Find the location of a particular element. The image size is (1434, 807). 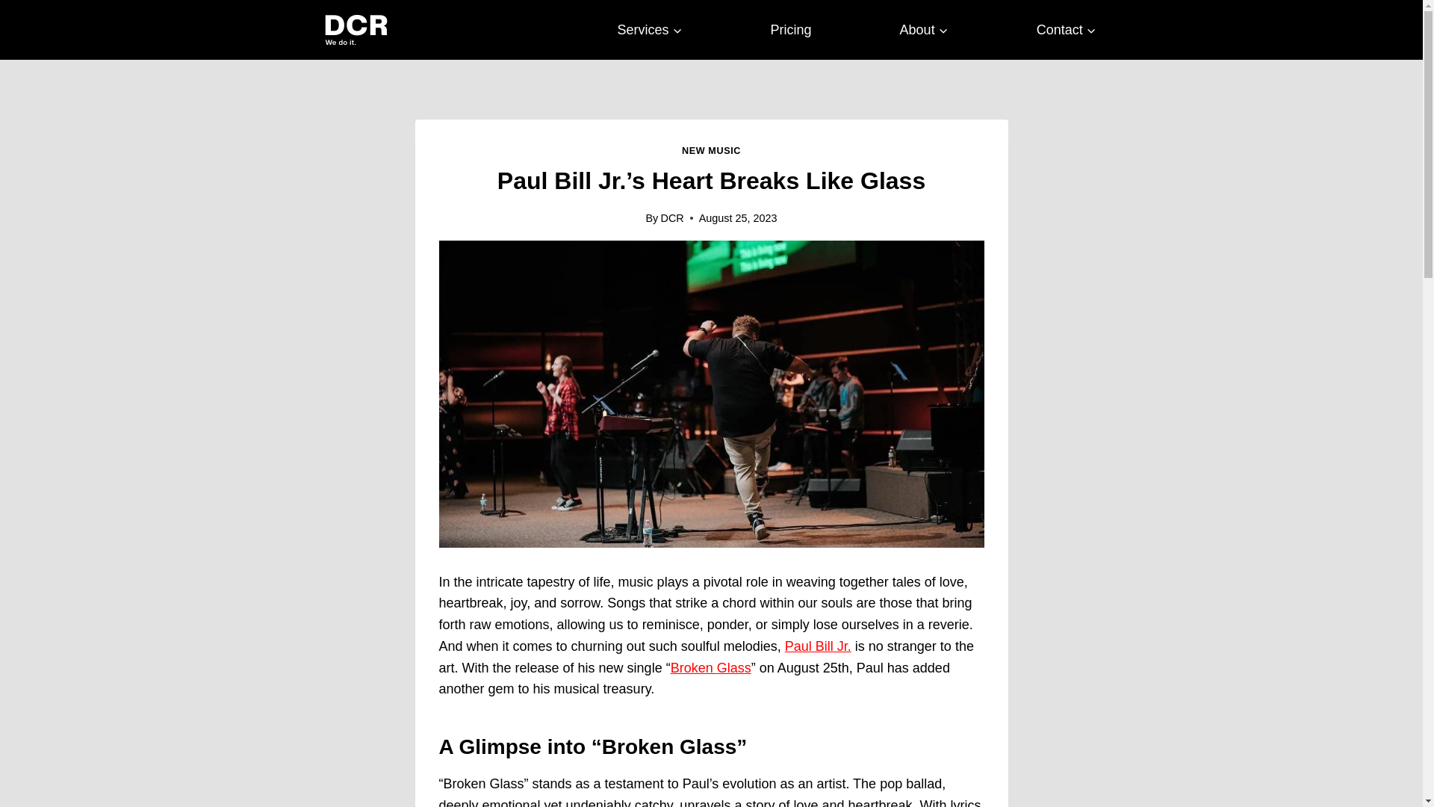

Contact is located at coordinates (1066, 30).